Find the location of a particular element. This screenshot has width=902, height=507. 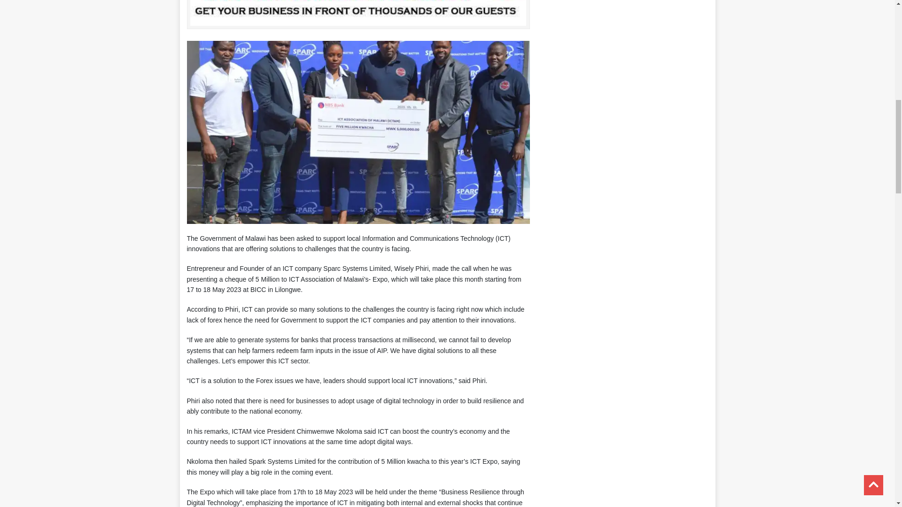

Malawi24 is located at coordinates (358, 20).